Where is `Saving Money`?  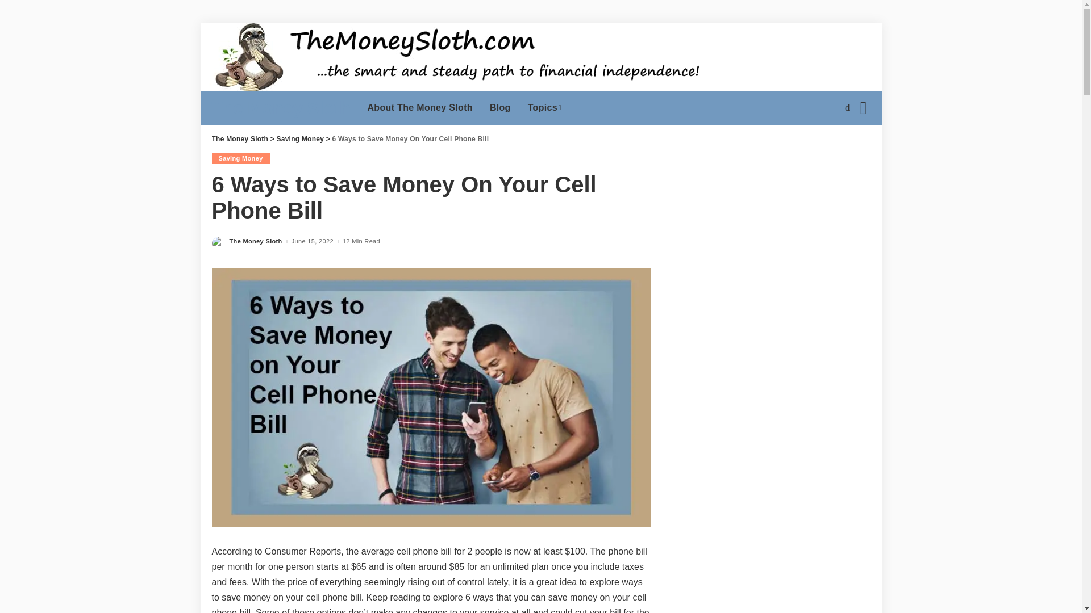 Saving Money is located at coordinates (240, 159).